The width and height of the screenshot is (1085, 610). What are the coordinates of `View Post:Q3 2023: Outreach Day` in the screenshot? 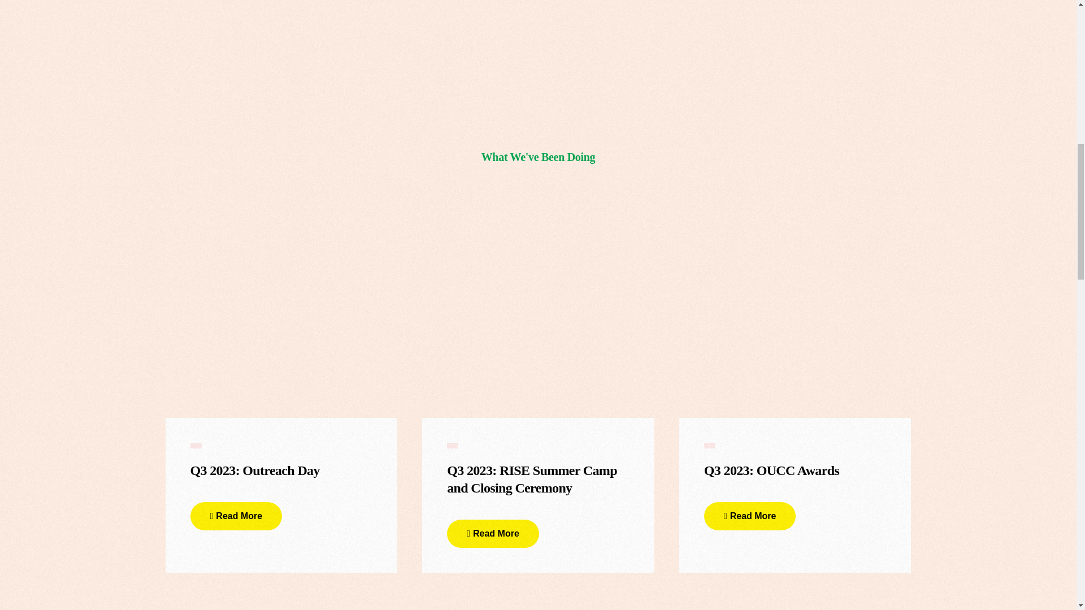 It's located at (254, 463).